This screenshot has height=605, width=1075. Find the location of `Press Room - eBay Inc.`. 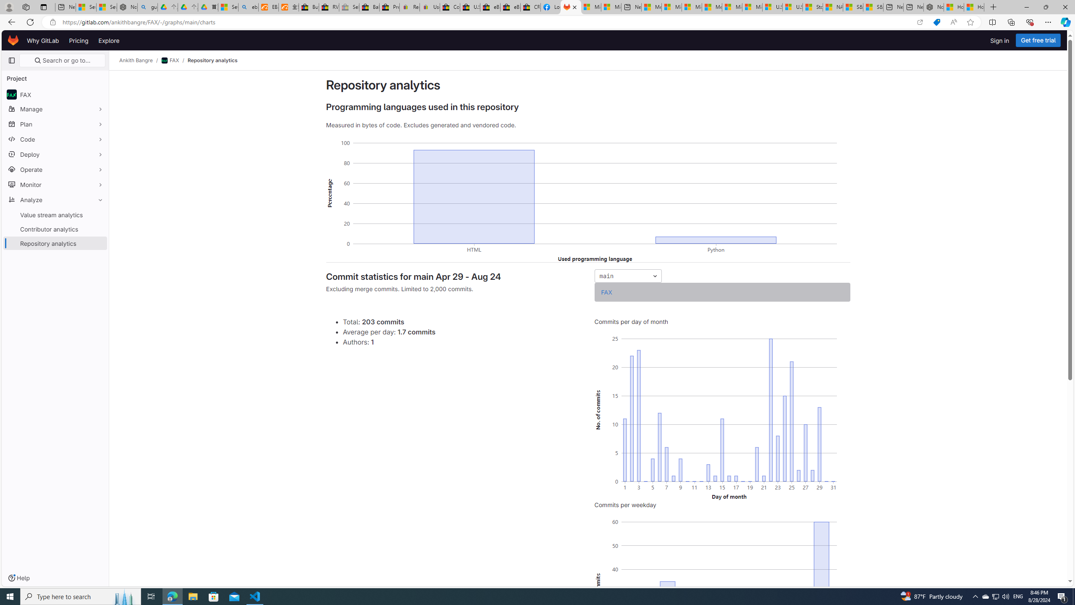

Press Room - eBay Inc. is located at coordinates (390, 7).